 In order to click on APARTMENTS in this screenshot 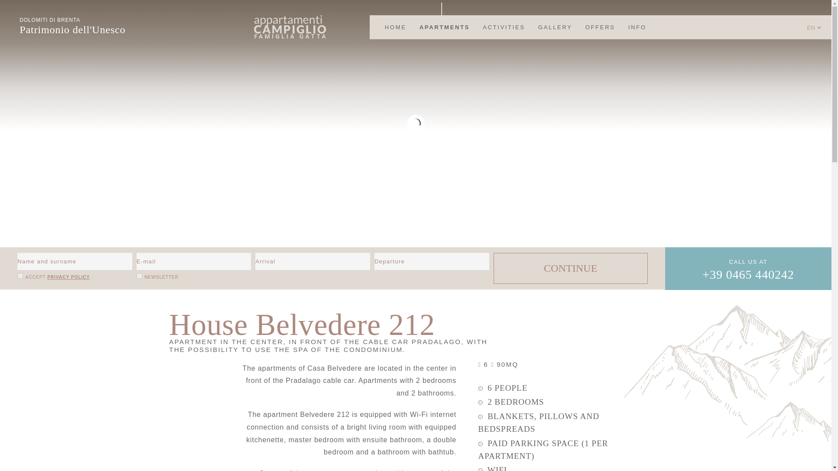, I will do `click(444, 27)`.